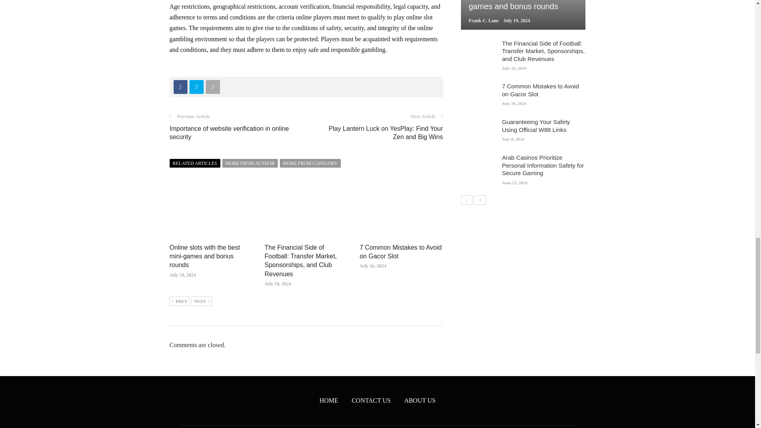  I want to click on Previous, so click(180, 301).